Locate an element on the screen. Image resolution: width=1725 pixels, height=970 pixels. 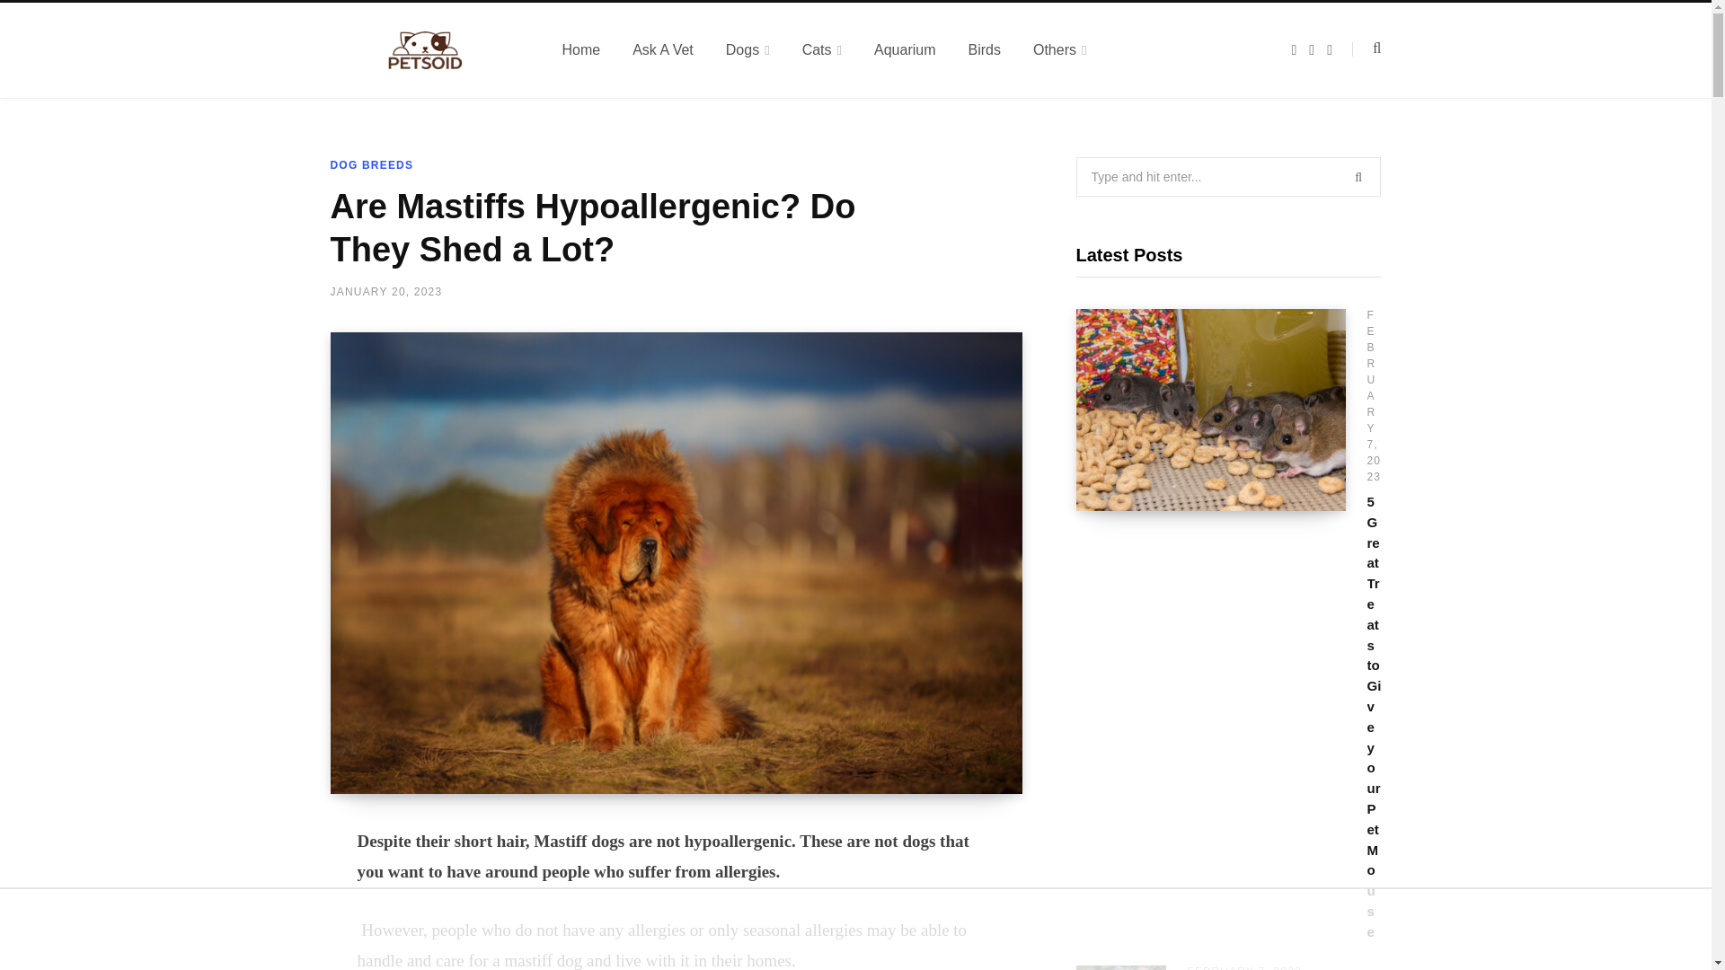
Aquarium is located at coordinates (904, 49).